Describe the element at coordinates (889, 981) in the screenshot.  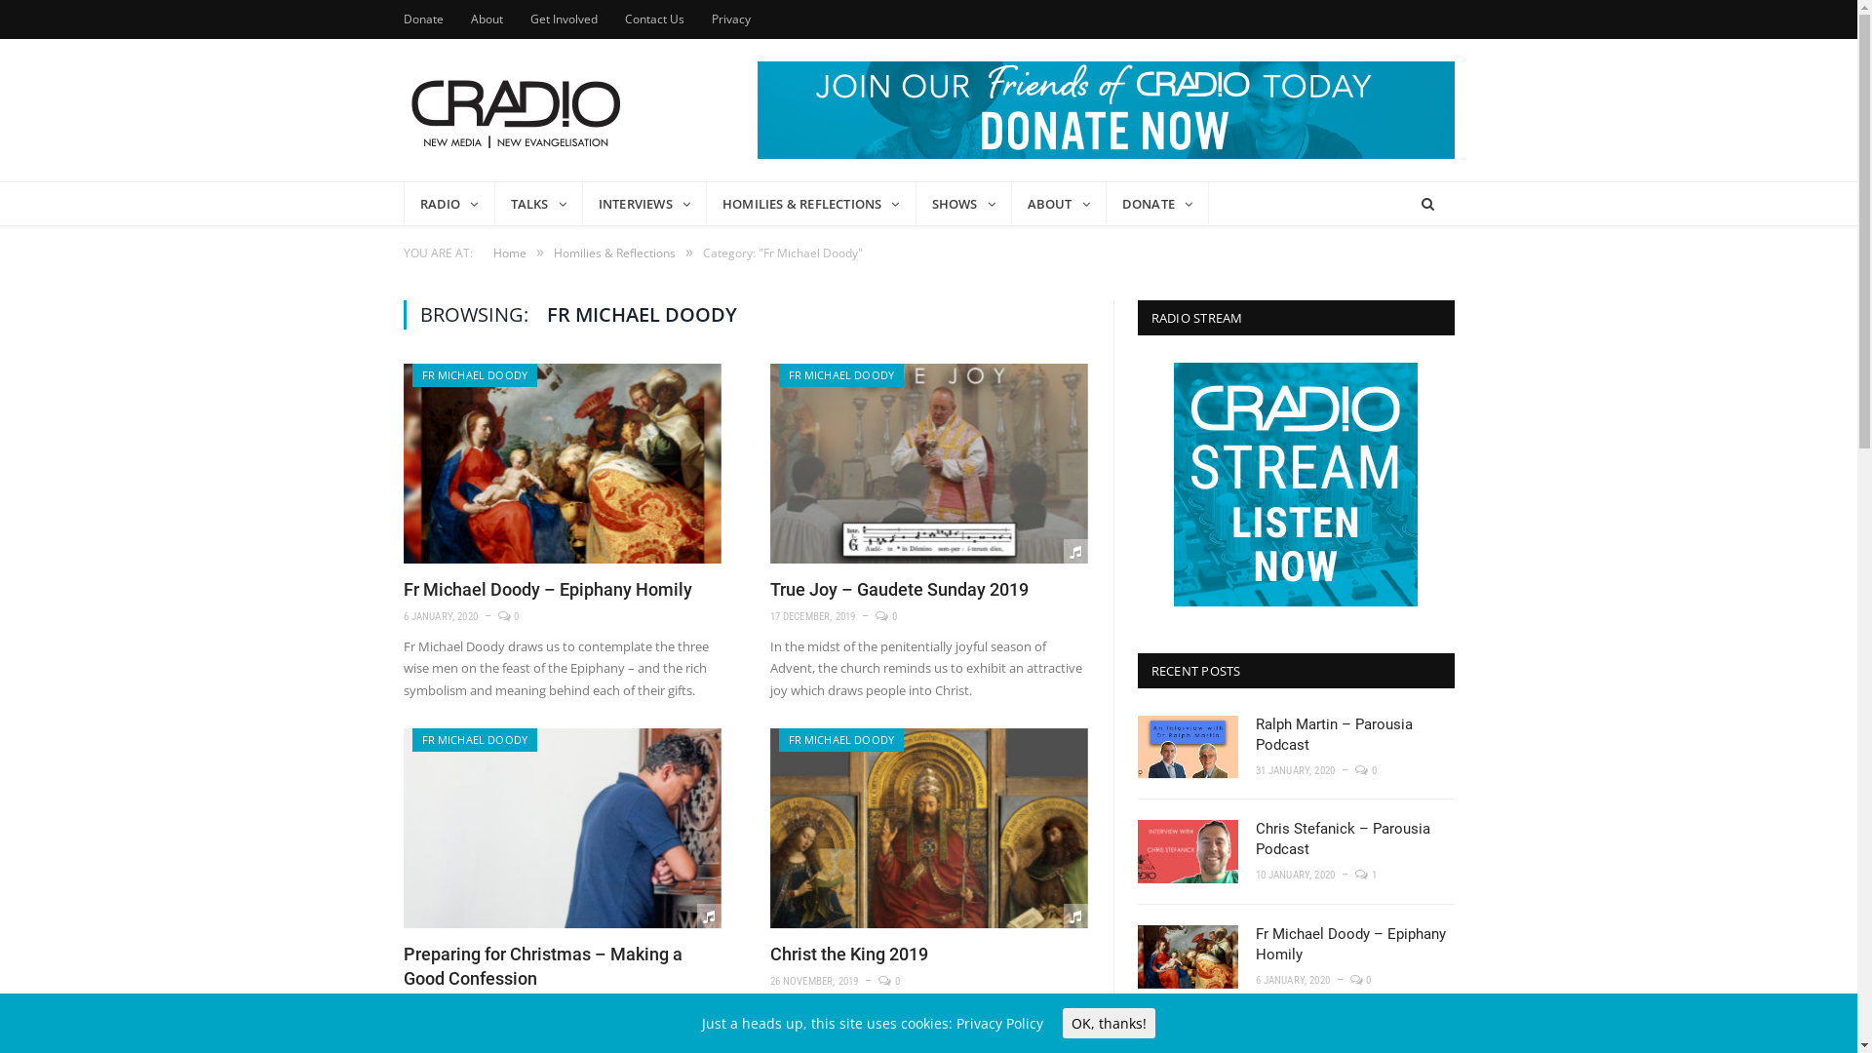
I see `0` at that location.